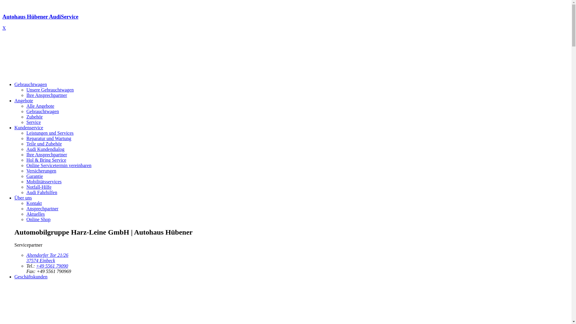 This screenshot has height=324, width=576. Describe the element at coordinates (34, 122) in the screenshot. I see `Service` at that location.